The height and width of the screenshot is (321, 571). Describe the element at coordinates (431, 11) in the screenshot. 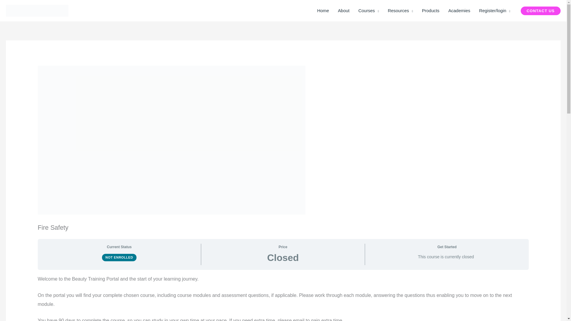

I see `Products` at that location.